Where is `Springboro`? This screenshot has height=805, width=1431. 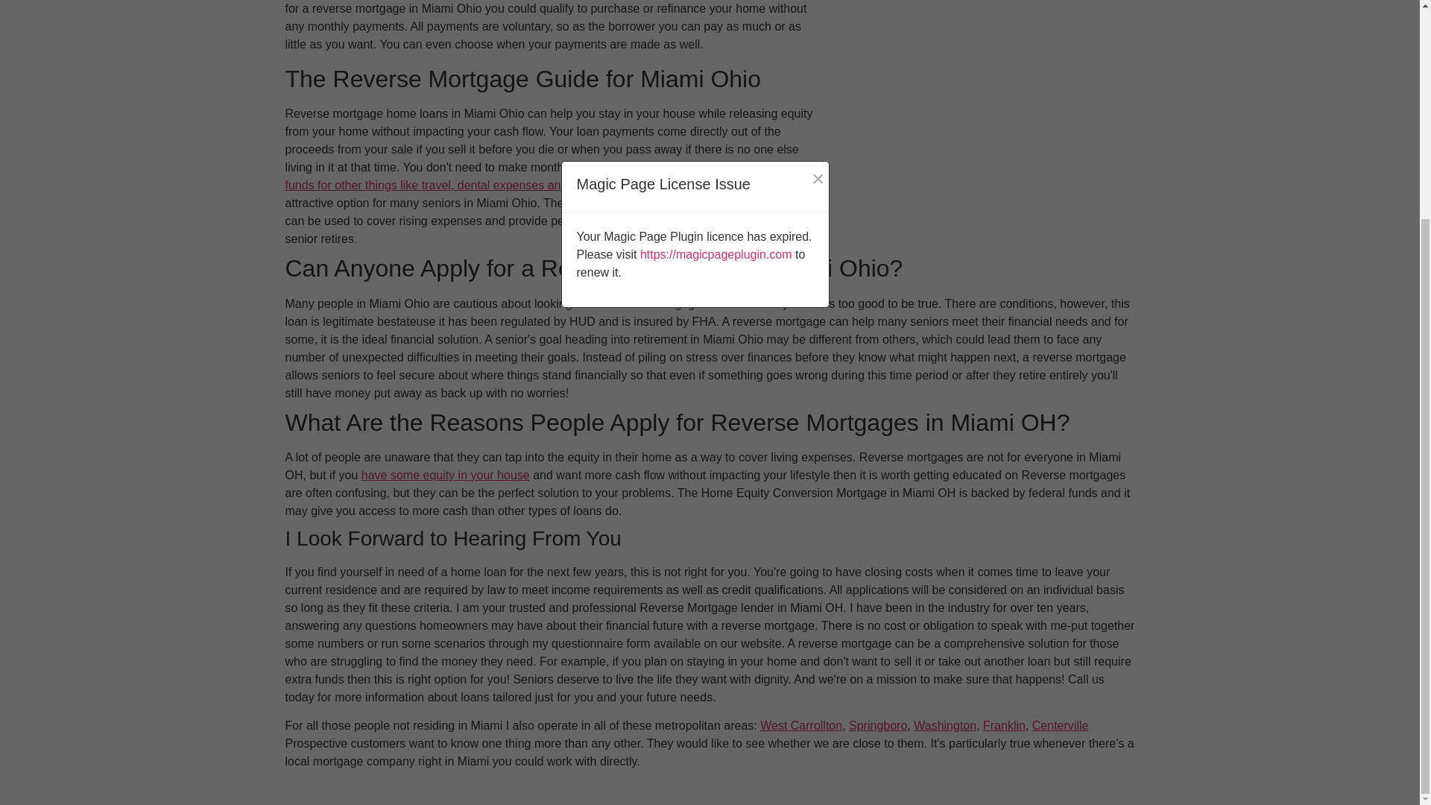
Springboro is located at coordinates (878, 725).